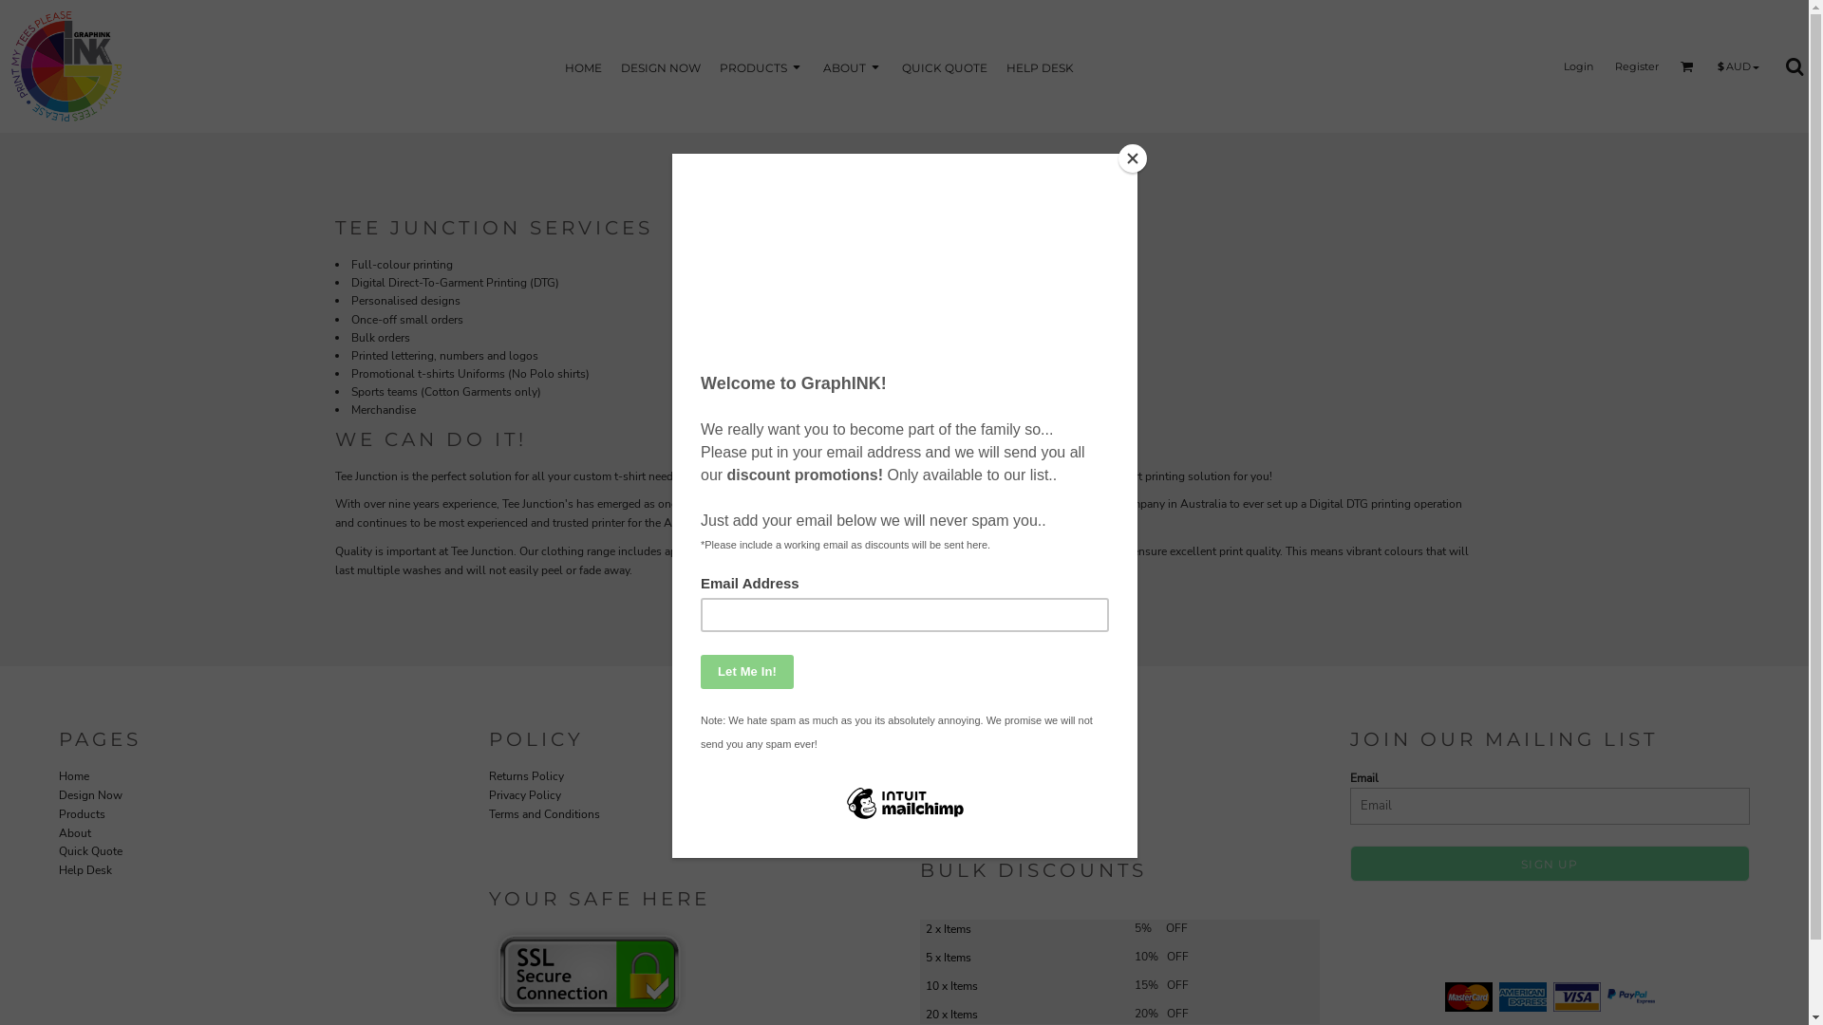 This screenshot has height=1025, width=1823. What do you see at coordinates (545, 814) in the screenshot?
I see `Terms and Conditions` at bounding box center [545, 814].